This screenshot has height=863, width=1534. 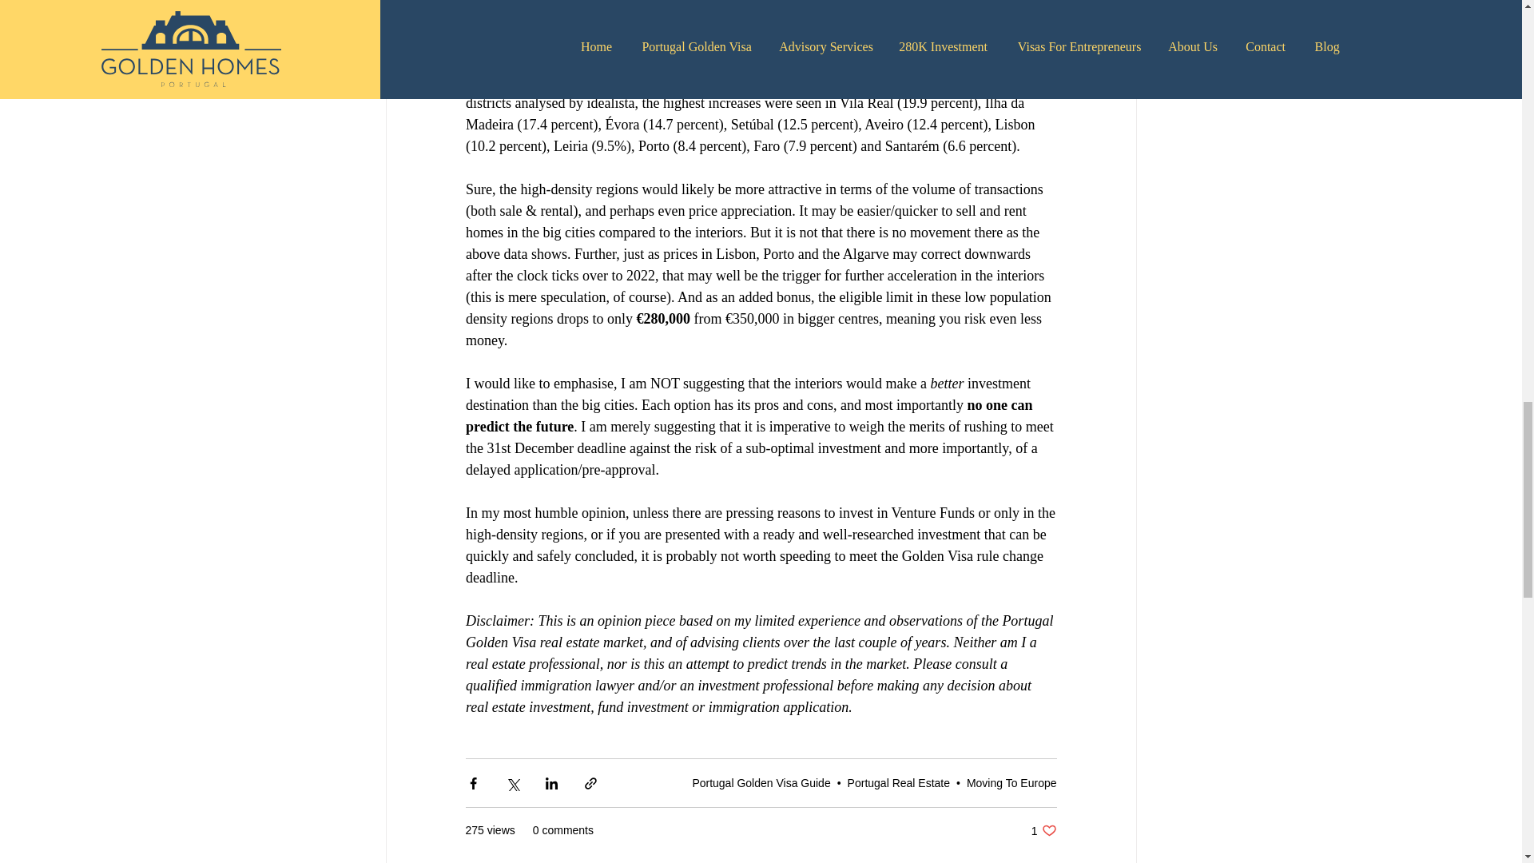 I want to click on Moving To Europe, so click(x=630, y=82).